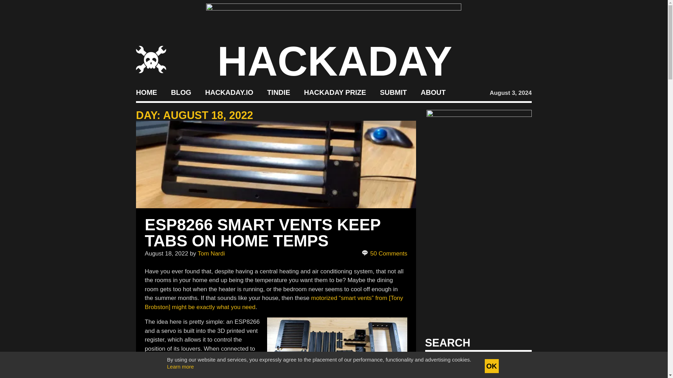  What do you see at coordinates (335, 92) in the screenshot?
I see `HACKADAY PRIZE` at bounding box center [335, 92].